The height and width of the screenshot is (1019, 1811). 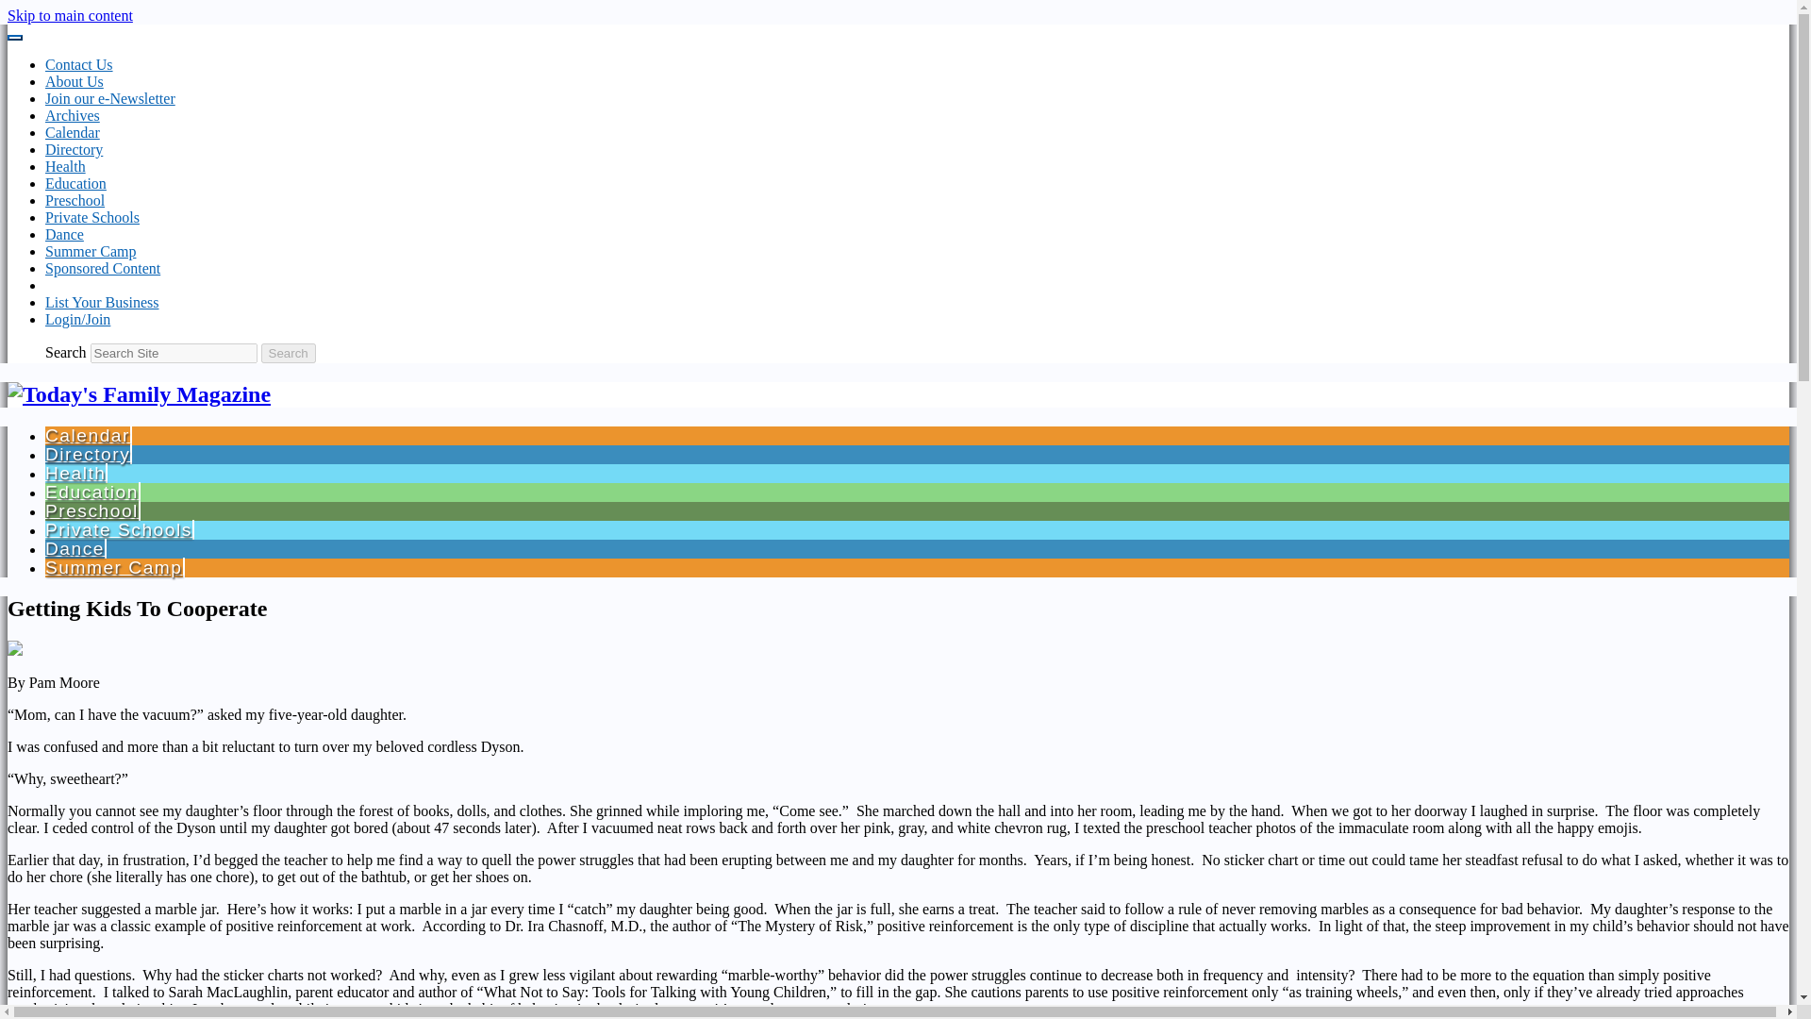 What do you see at coordinates (75, 183) in the screenshot?
I see `Education` at bounding box center [75, 183].